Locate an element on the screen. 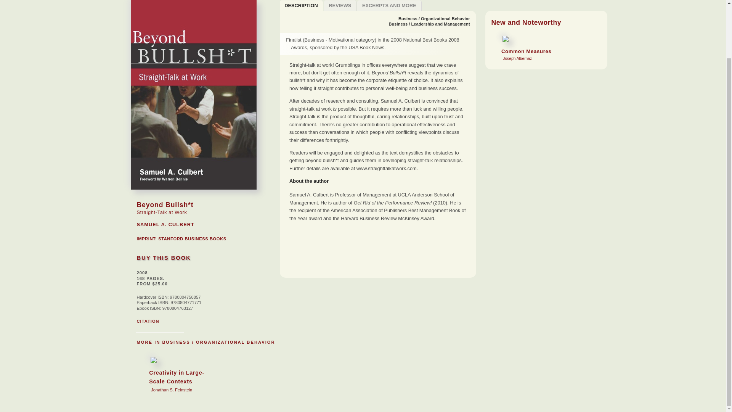  DESCRIPTION is located at coordinates (340, 6).